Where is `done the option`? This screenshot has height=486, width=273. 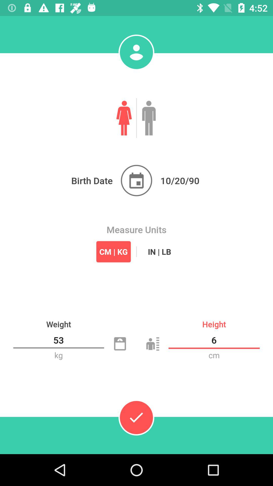
done the option is located at coordinates (136, 417).